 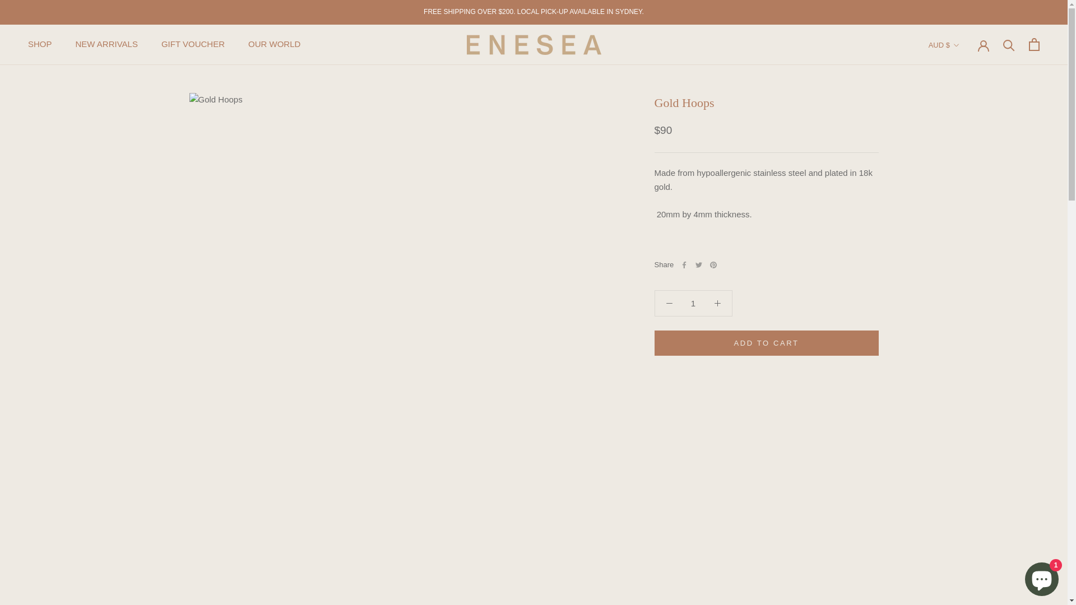 I want to click on AUD, so click(x=964, y=159).